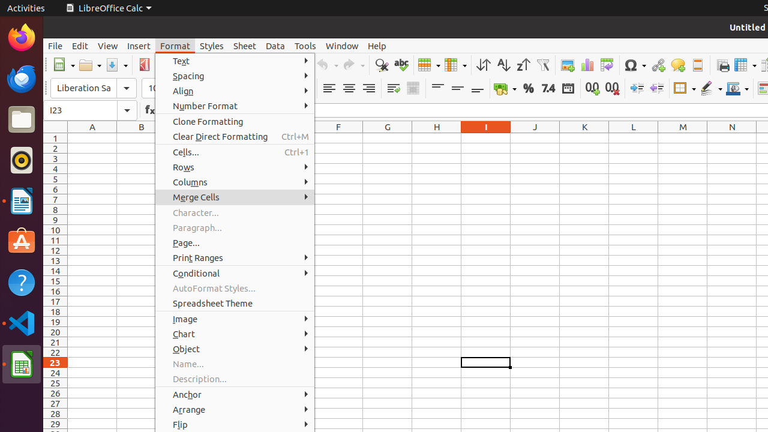 The height and width of the screenshot is (432, 768). Describe the element at coordinates (235, 334) in the screenshot. I see `Chart` at that location.